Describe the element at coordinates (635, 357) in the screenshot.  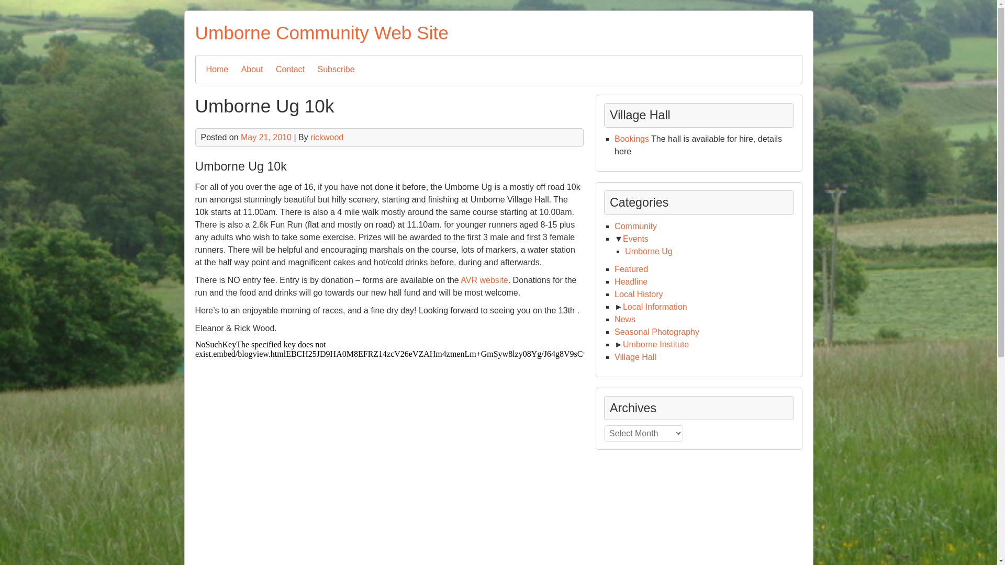
I see `Village Hall` at that location.